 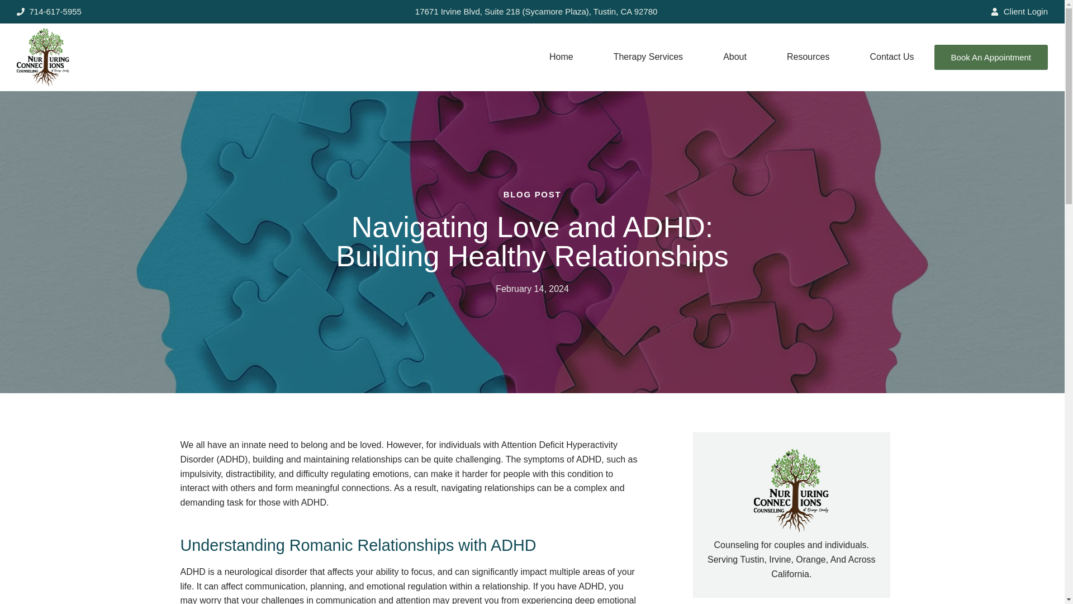 What do you see at coordinates (49, 11) in the screenshot?
I see `714-617-5955` at bounding box center [49, 11].